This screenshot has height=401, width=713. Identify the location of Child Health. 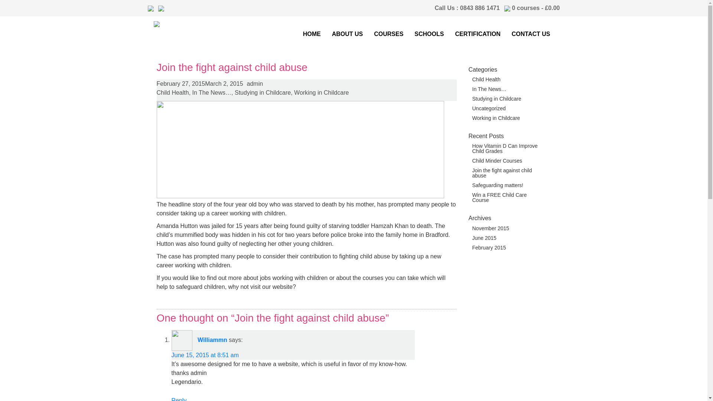
(508, 79).